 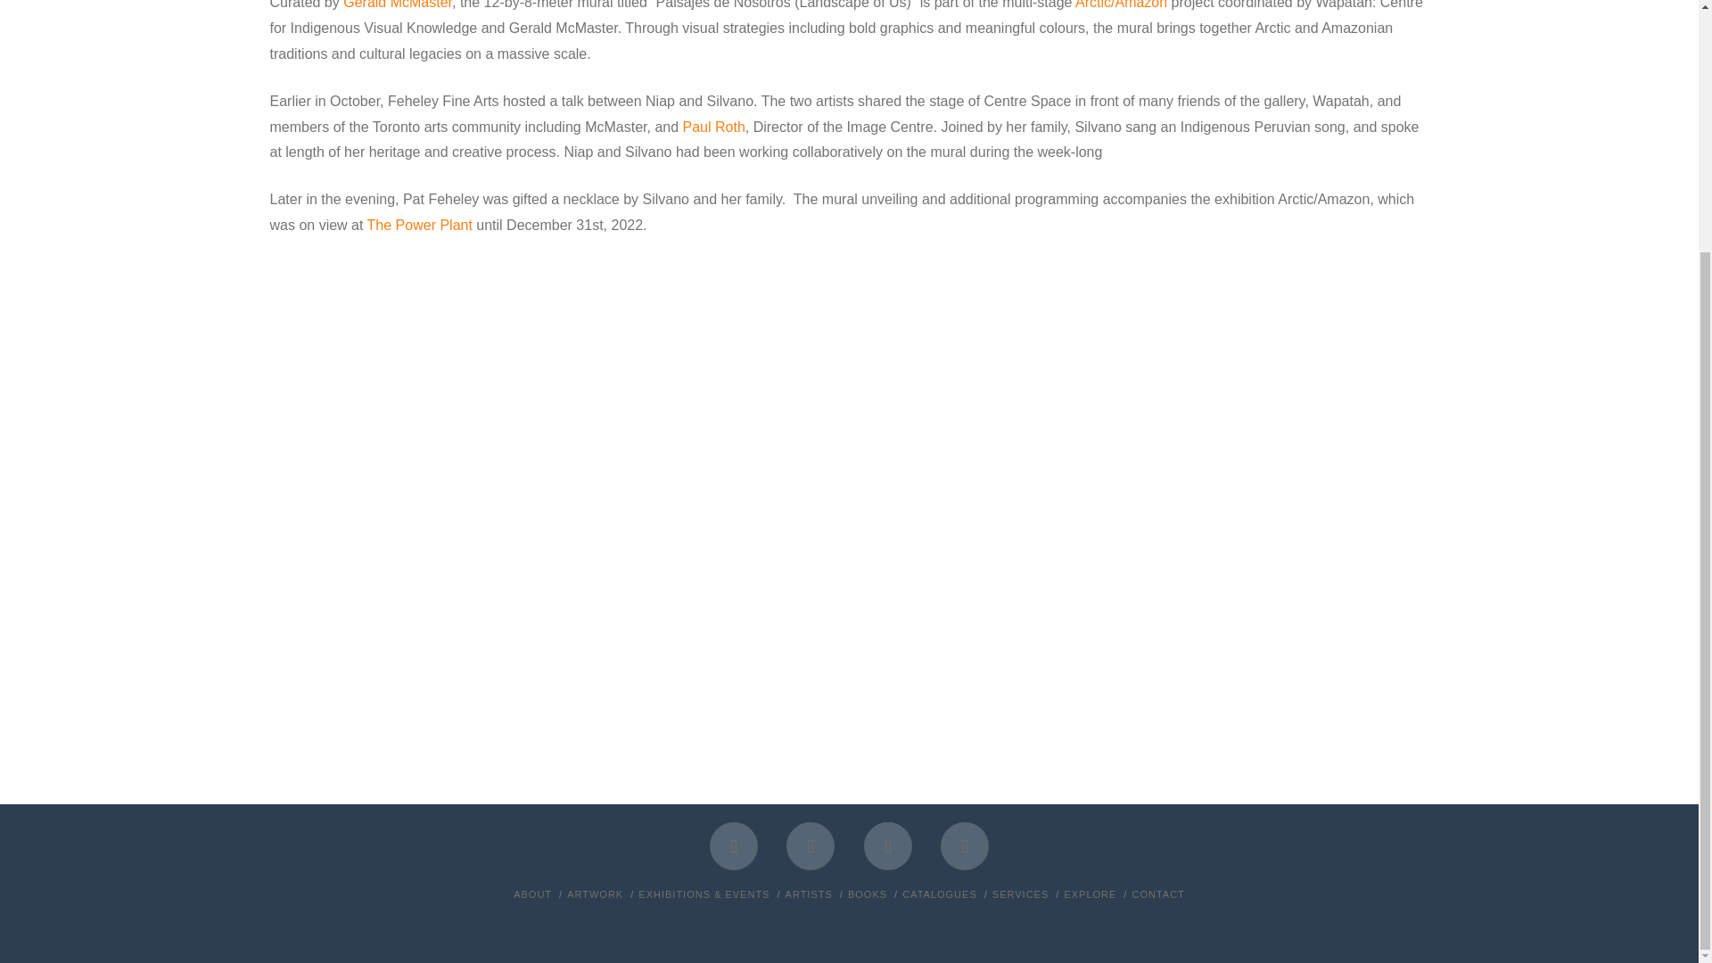 I want to click on The Power Plant, so click(x=419, y=225).